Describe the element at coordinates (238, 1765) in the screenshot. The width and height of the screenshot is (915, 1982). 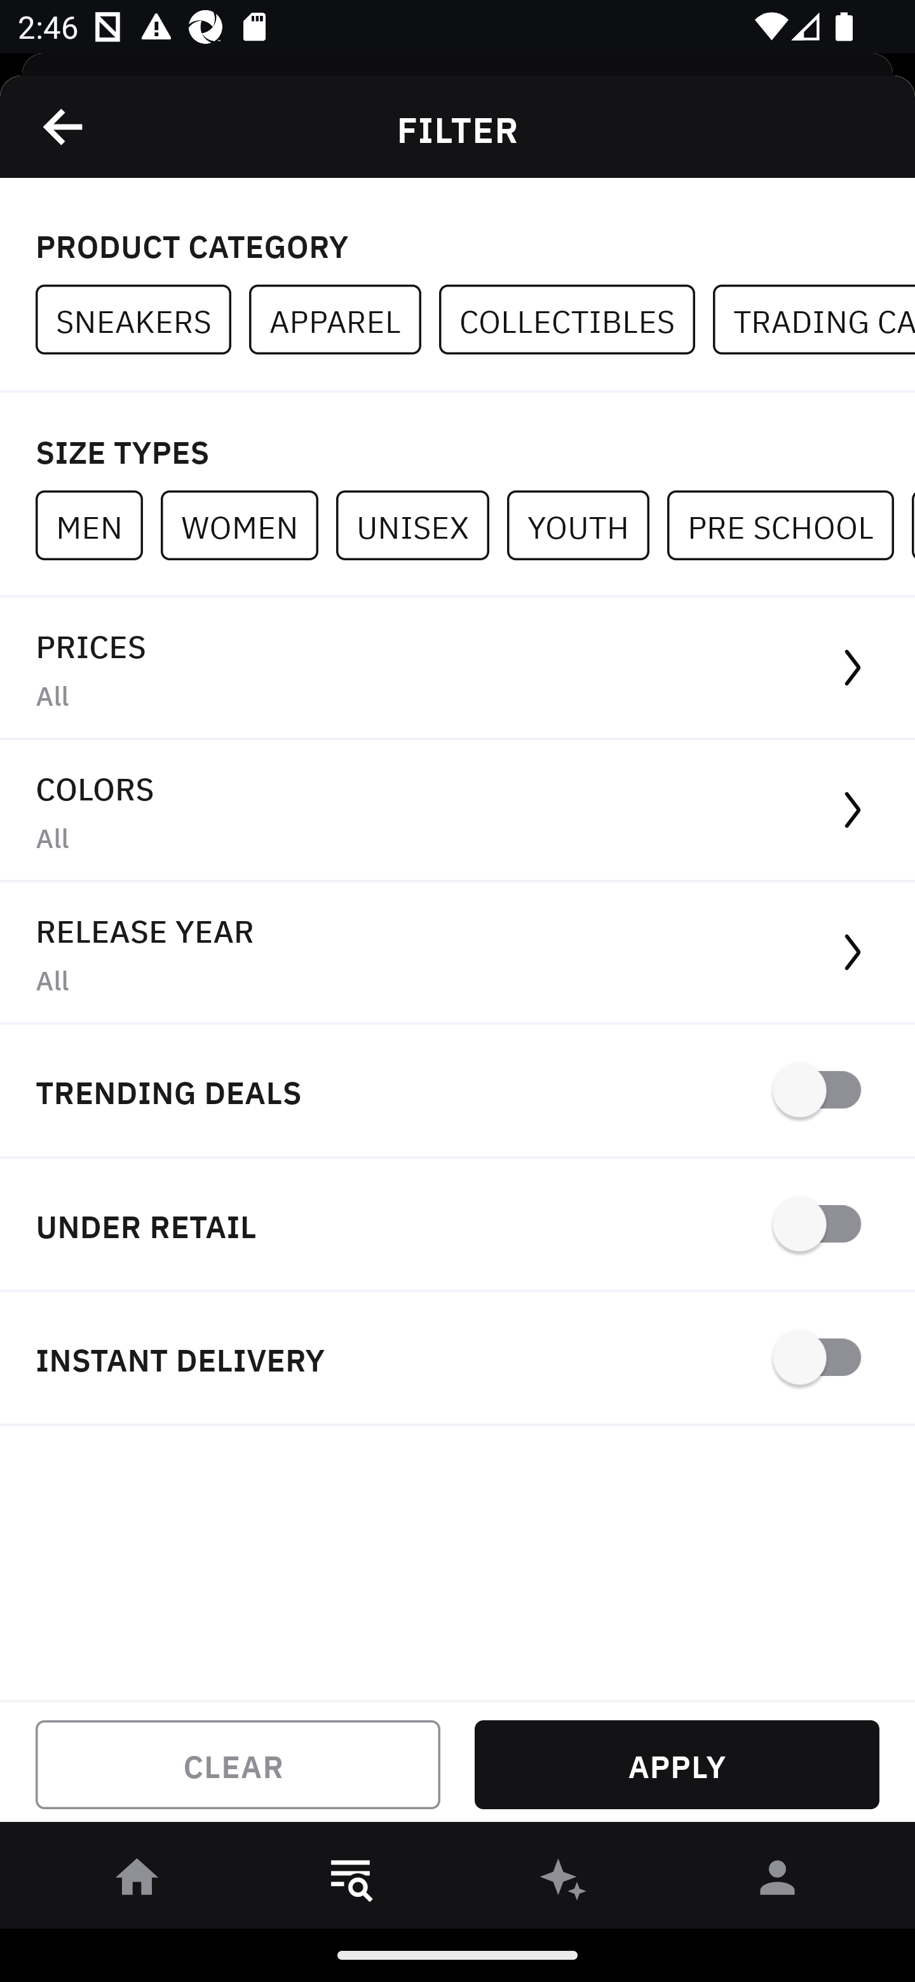
I see `CLEAR ` at that location.